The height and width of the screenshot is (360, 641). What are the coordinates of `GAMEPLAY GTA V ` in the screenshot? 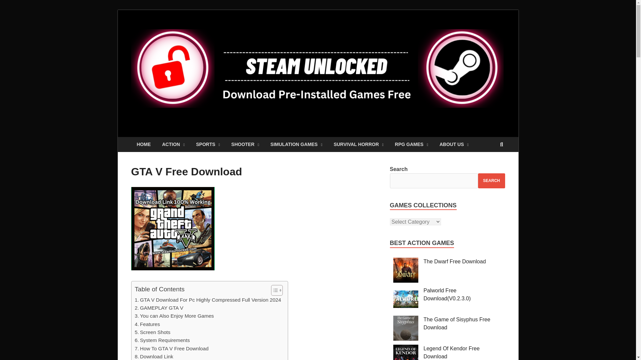 It's located at (159, 308).